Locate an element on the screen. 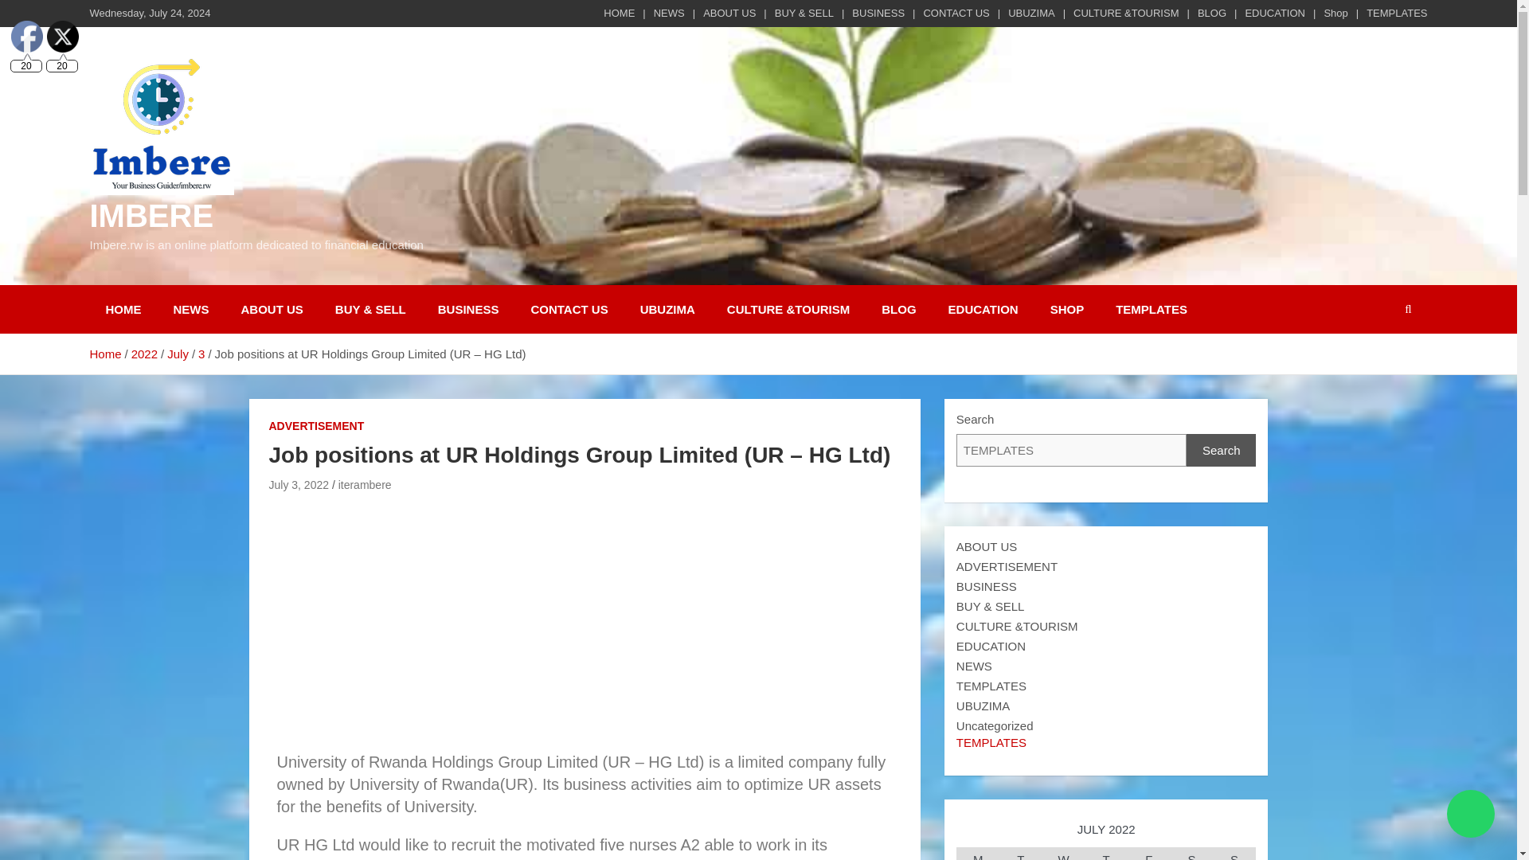 The height and width of the screenshot is (860, 1529). Saturday is located at coordinates (1192, 854).